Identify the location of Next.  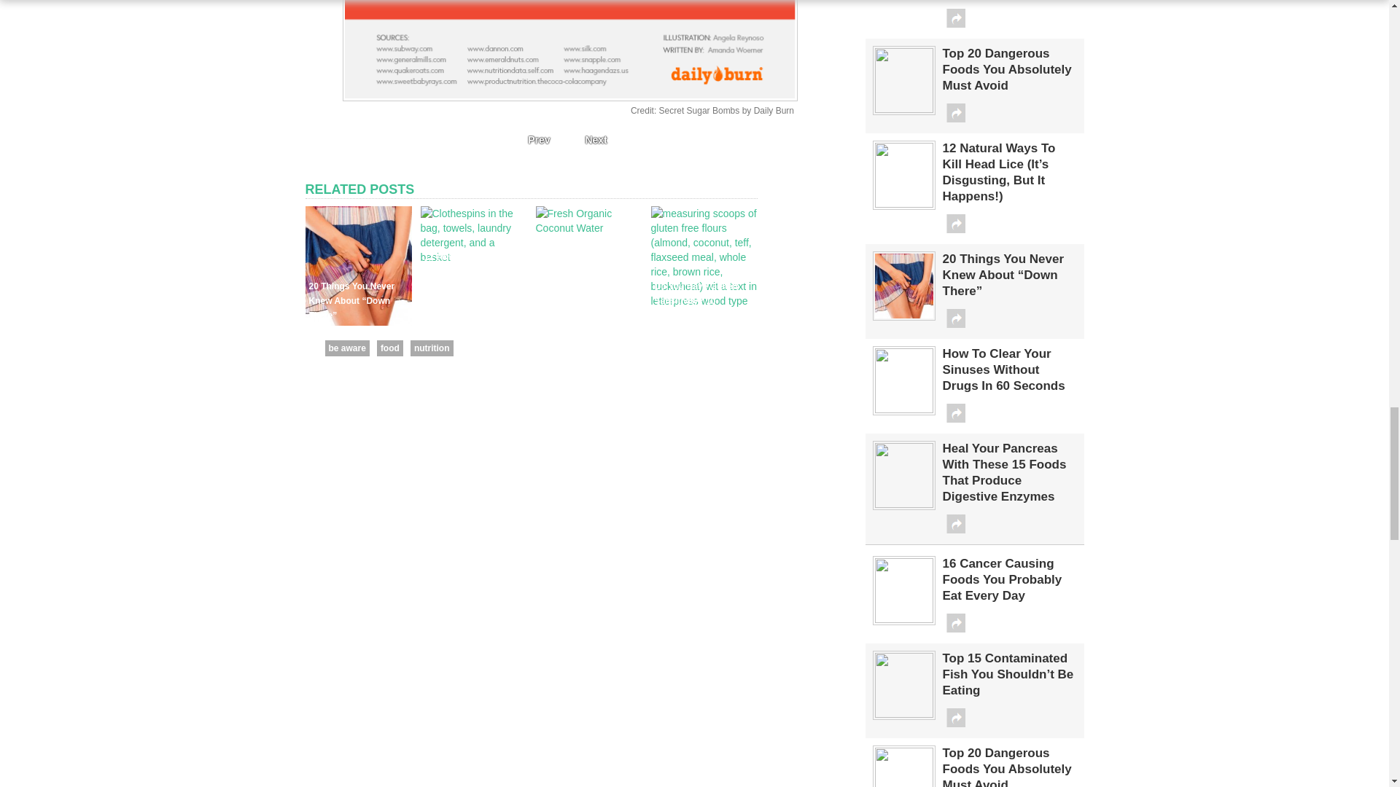
(599, 140).